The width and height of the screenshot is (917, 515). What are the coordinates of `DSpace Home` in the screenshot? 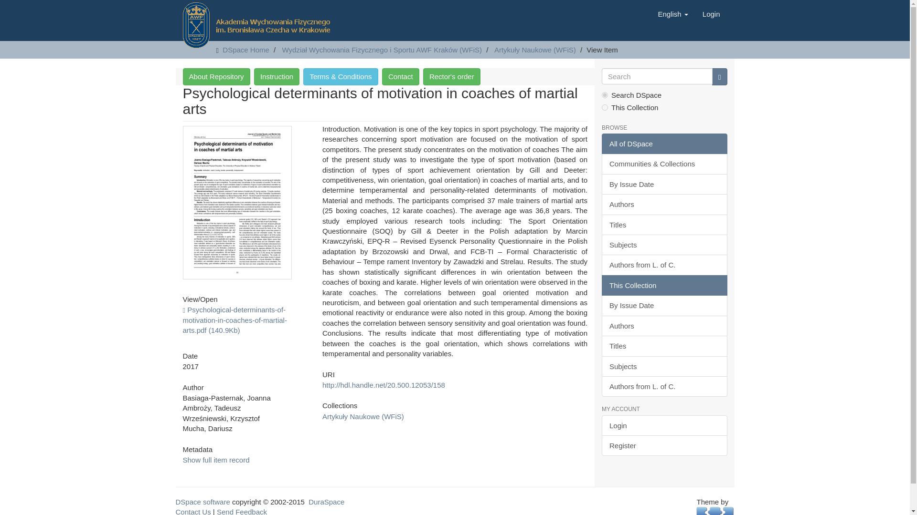 It's located at (246, 50).